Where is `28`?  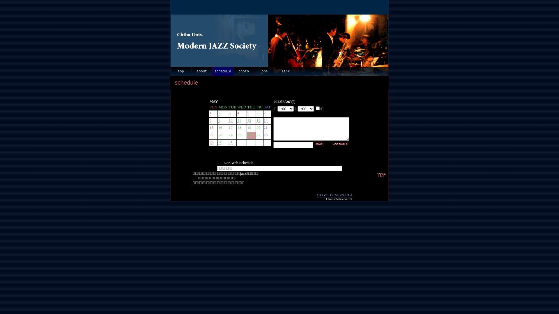 28 is located at coordinates (266, 135).